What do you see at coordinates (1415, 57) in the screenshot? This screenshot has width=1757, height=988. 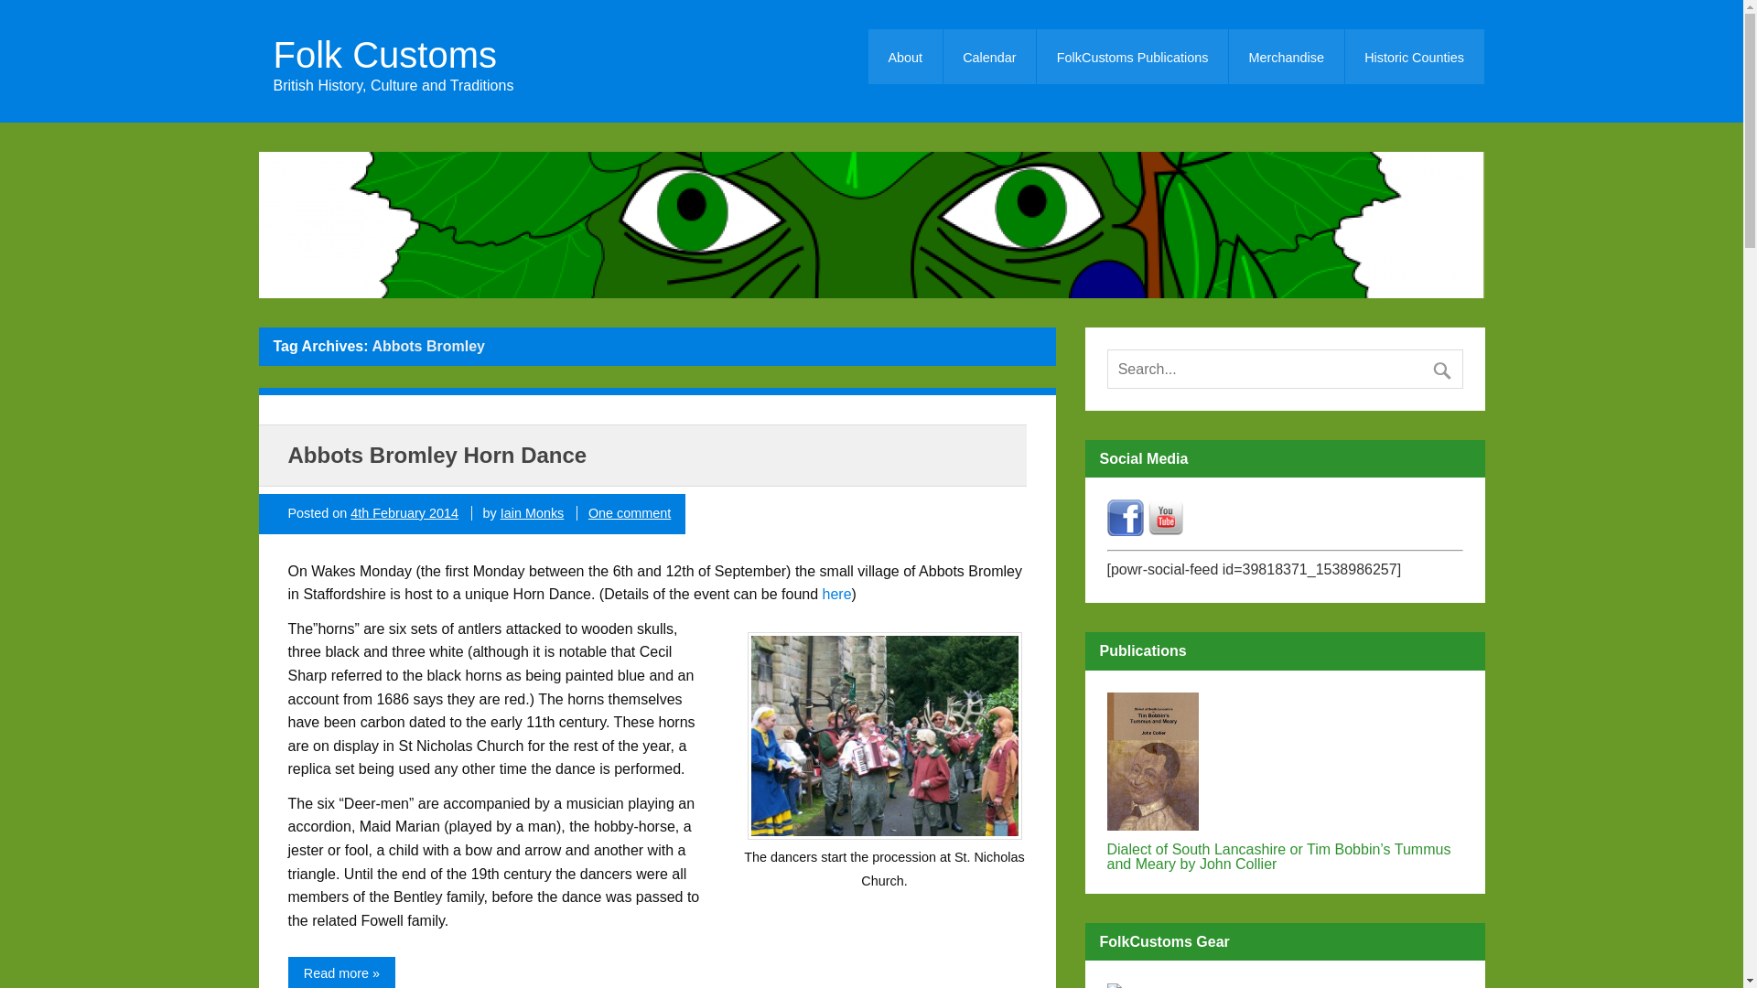 I see `Historic Counties` at bounding box center [1415, 57].